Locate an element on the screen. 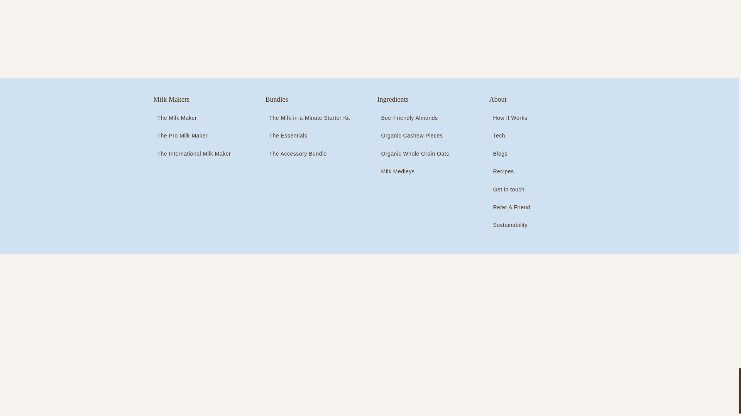  Get in touch is located at coordinates (512, 190).